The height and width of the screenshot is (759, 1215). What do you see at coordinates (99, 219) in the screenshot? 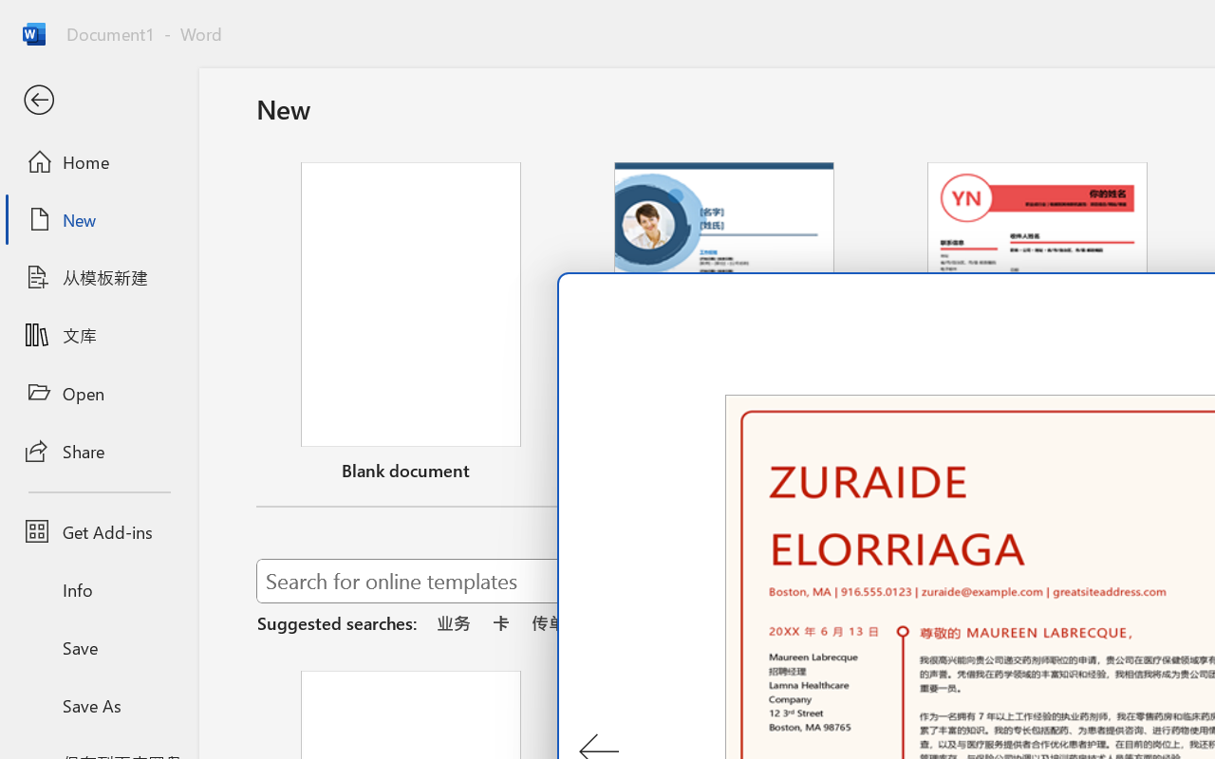
I see `New` at bounding box center [99, 219].